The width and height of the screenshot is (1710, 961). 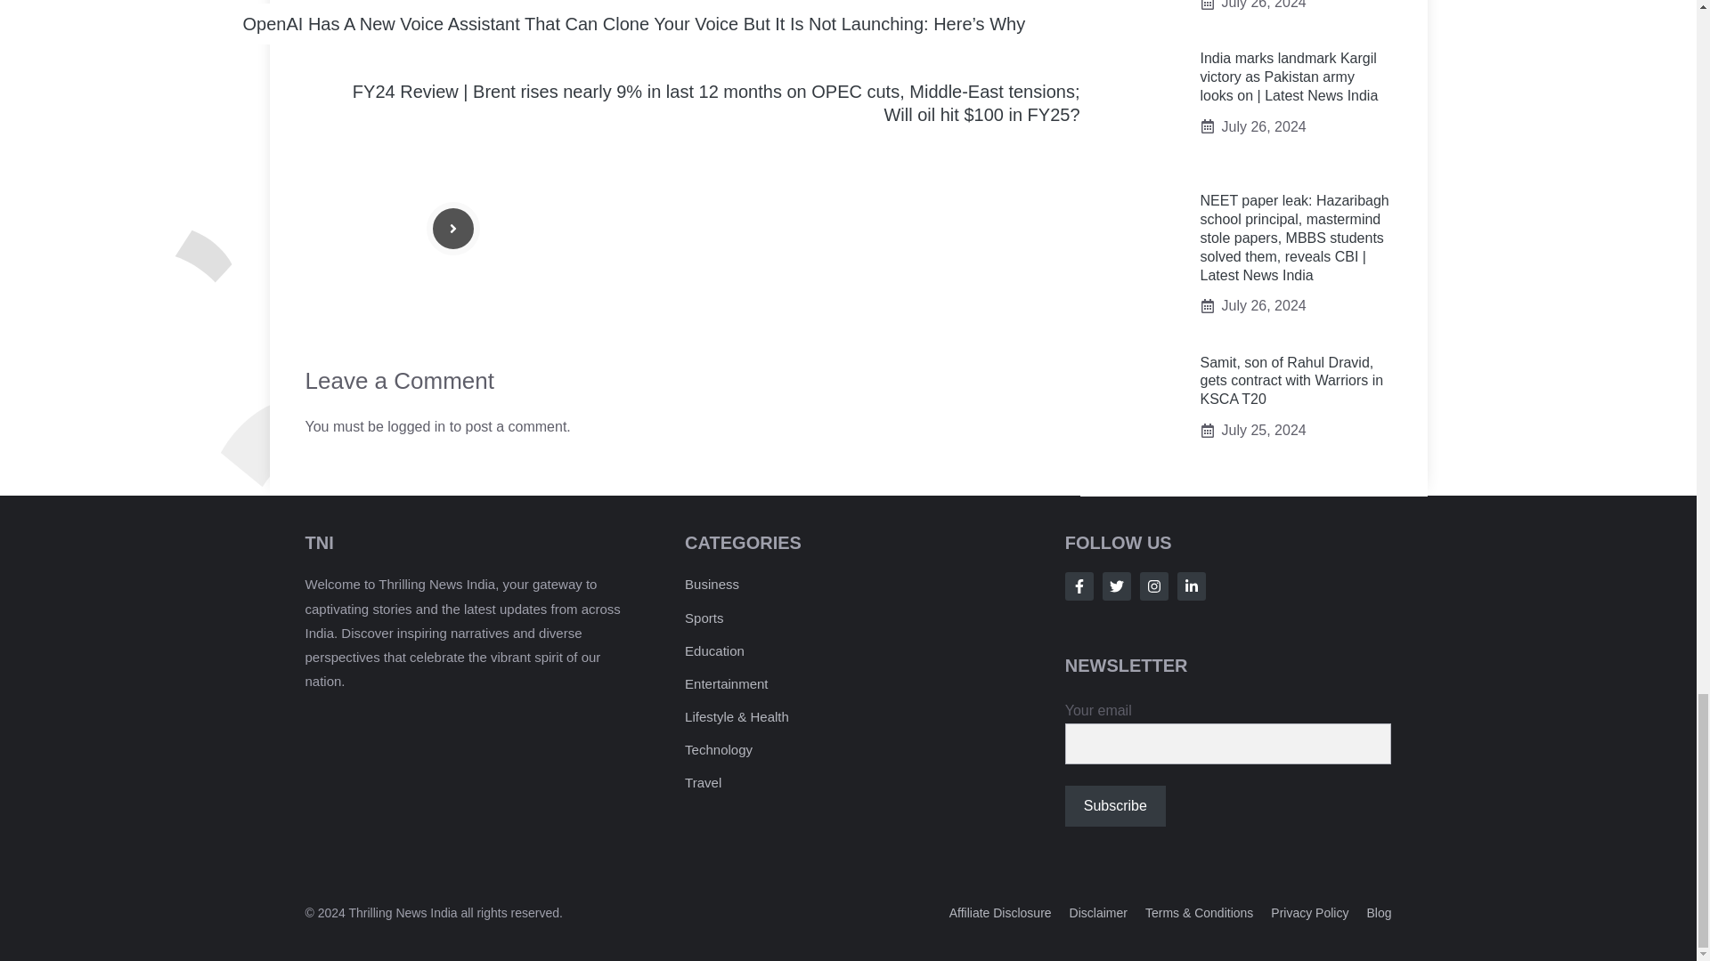 I want to click on Education, so click(x=714, y=650).